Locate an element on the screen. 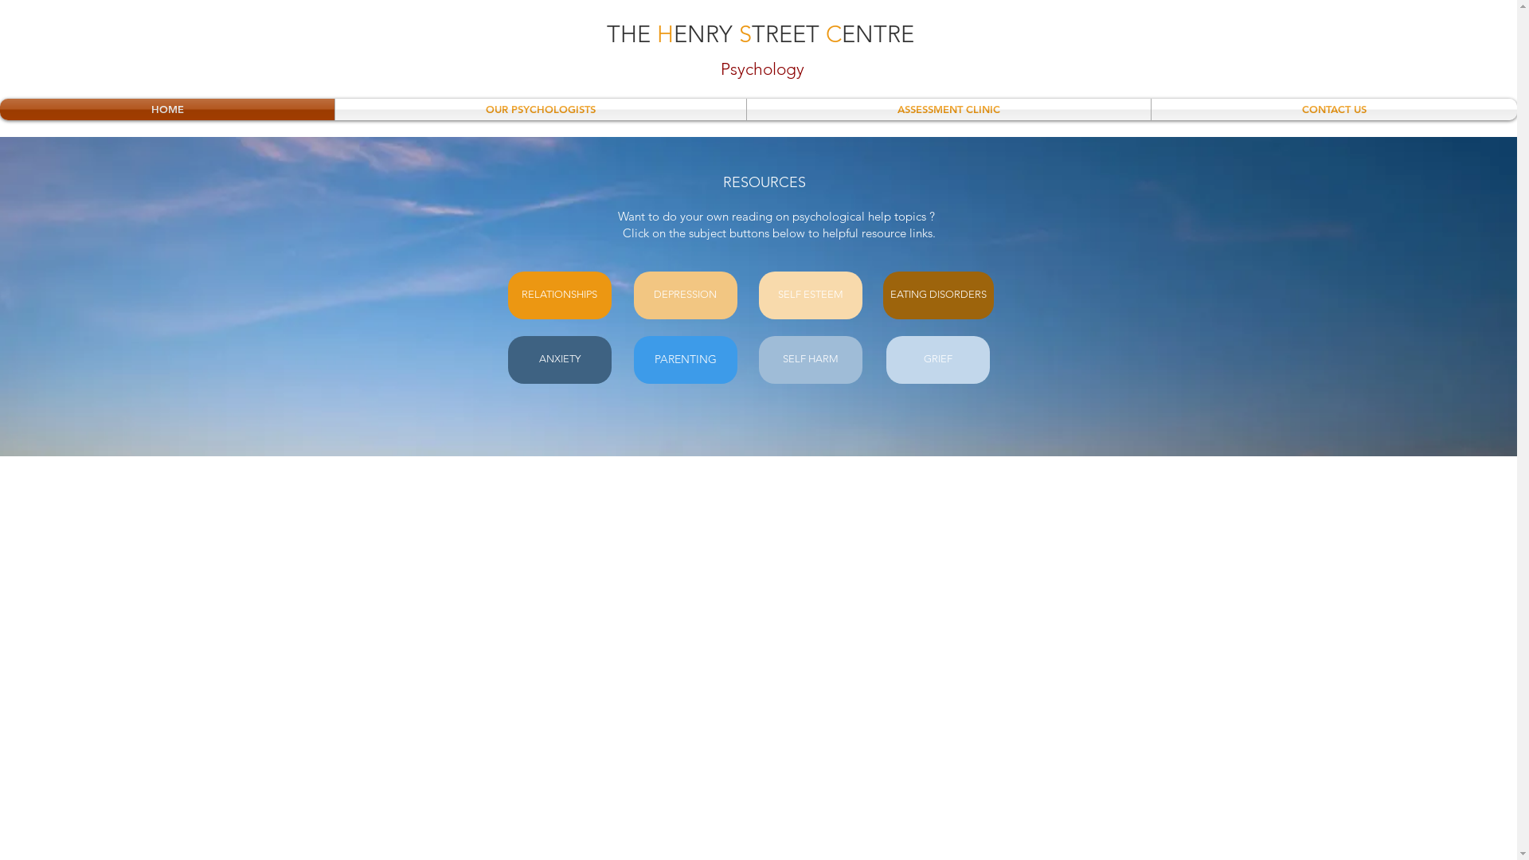 The width and height of the screenshot is (1529, 860). CONTACT US is located at coordinates (1335, 110).